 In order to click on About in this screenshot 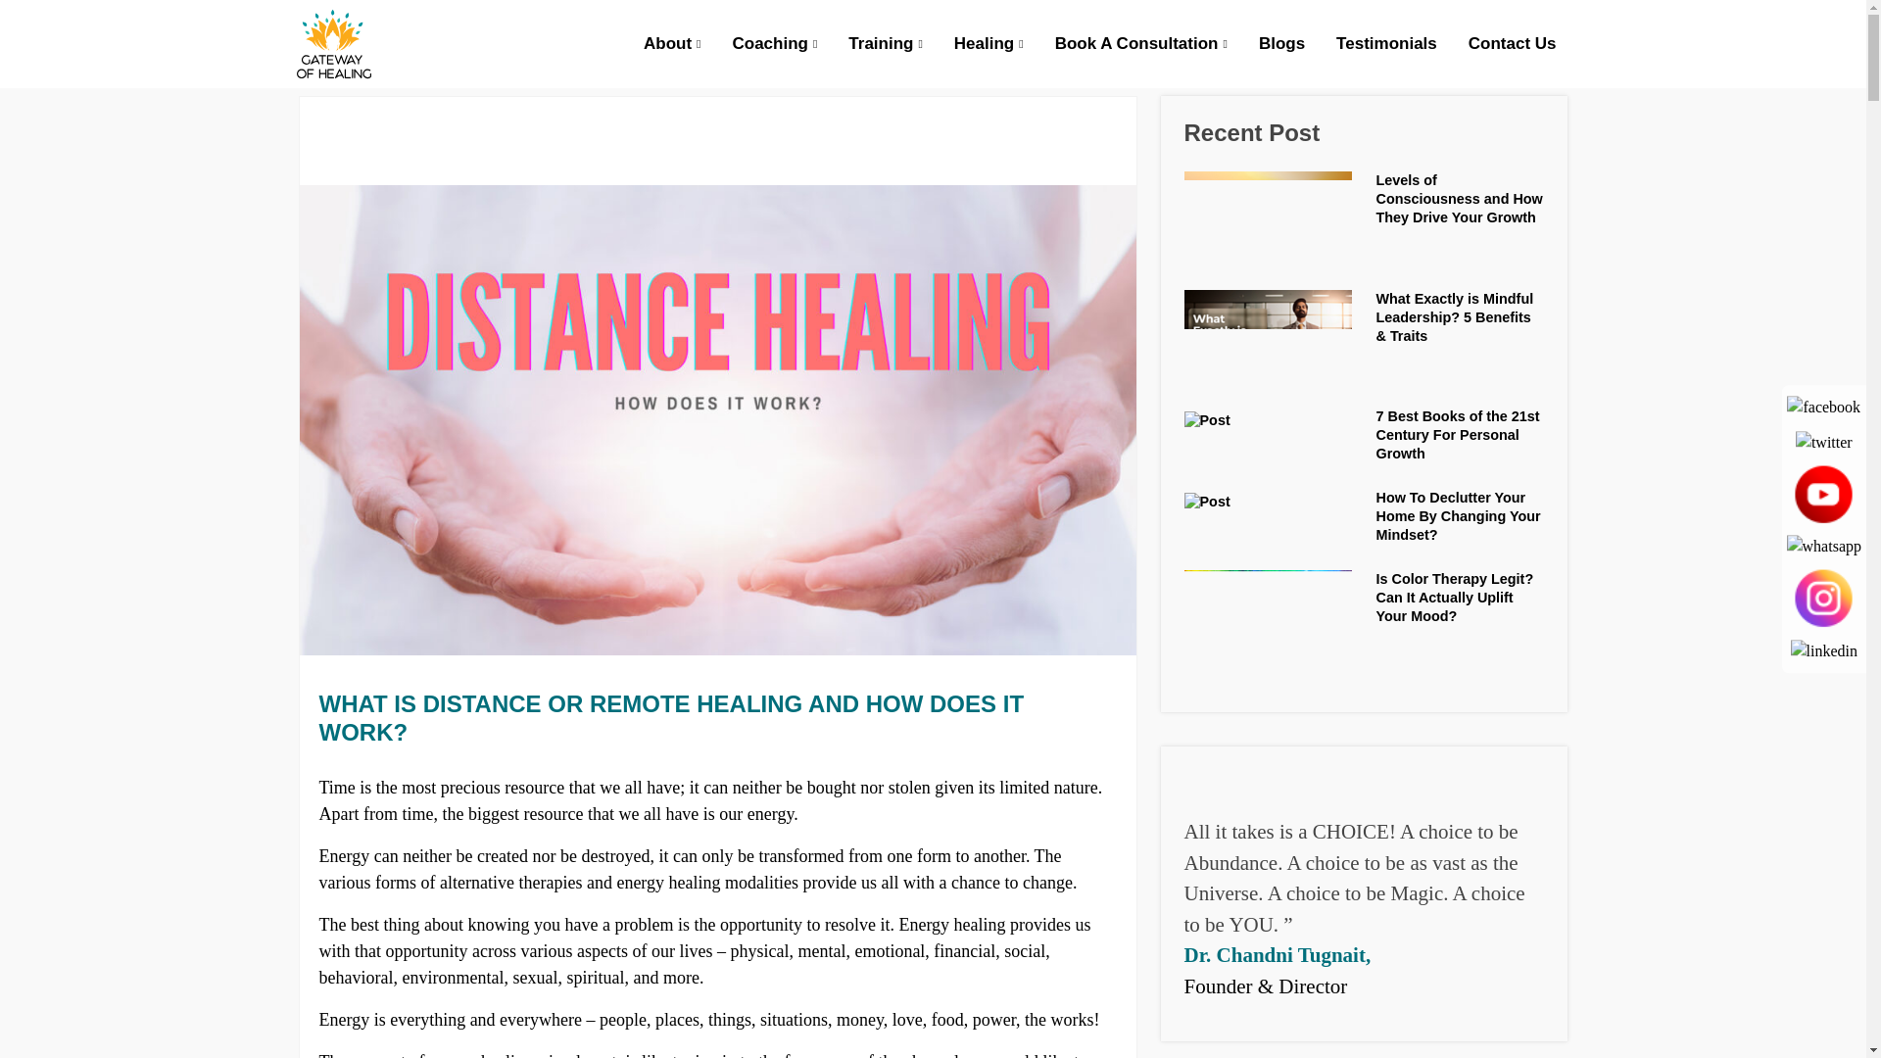, I will do `click(672, 44)`.